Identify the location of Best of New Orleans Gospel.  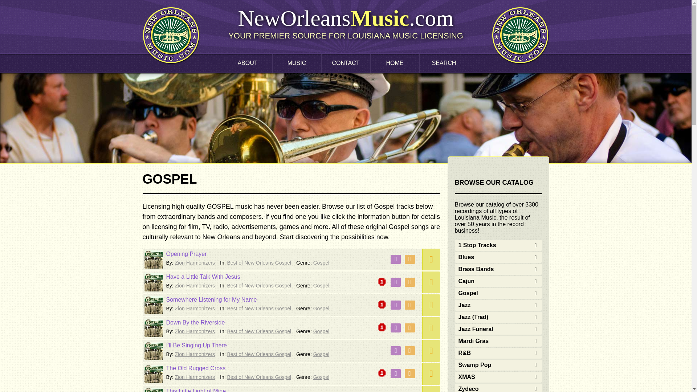
(259, 263).